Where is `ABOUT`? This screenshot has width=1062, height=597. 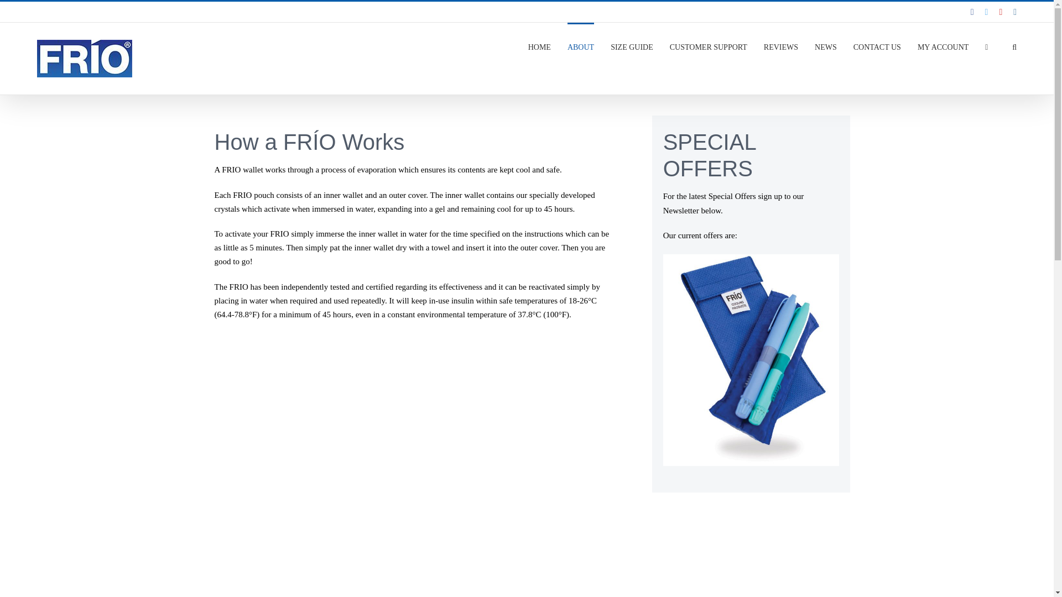
ABOUT is located at coordinates (580, 46).